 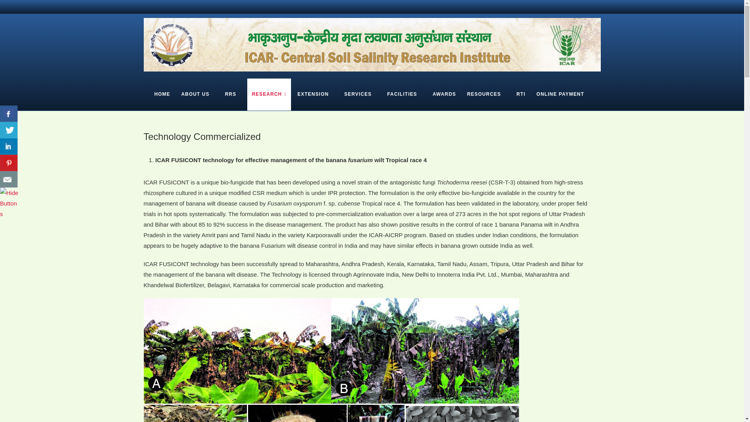 I want to click on Hindi, so click(x=580, y=8).